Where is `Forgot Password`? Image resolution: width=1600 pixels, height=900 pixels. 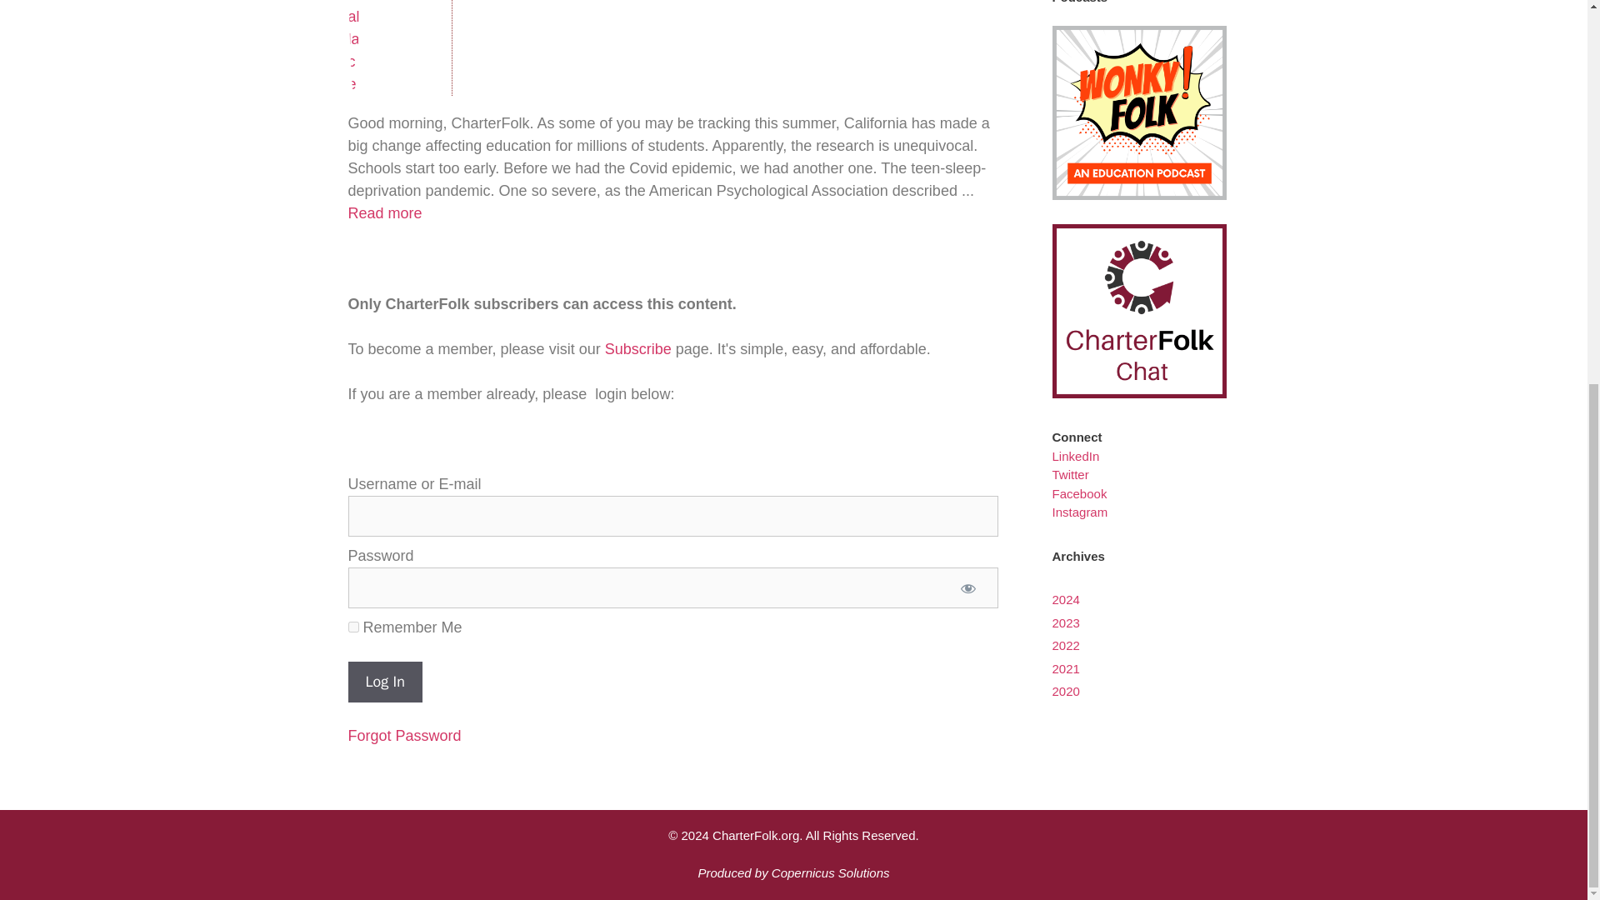
Forgot Password is located at coordinates (405, 735).